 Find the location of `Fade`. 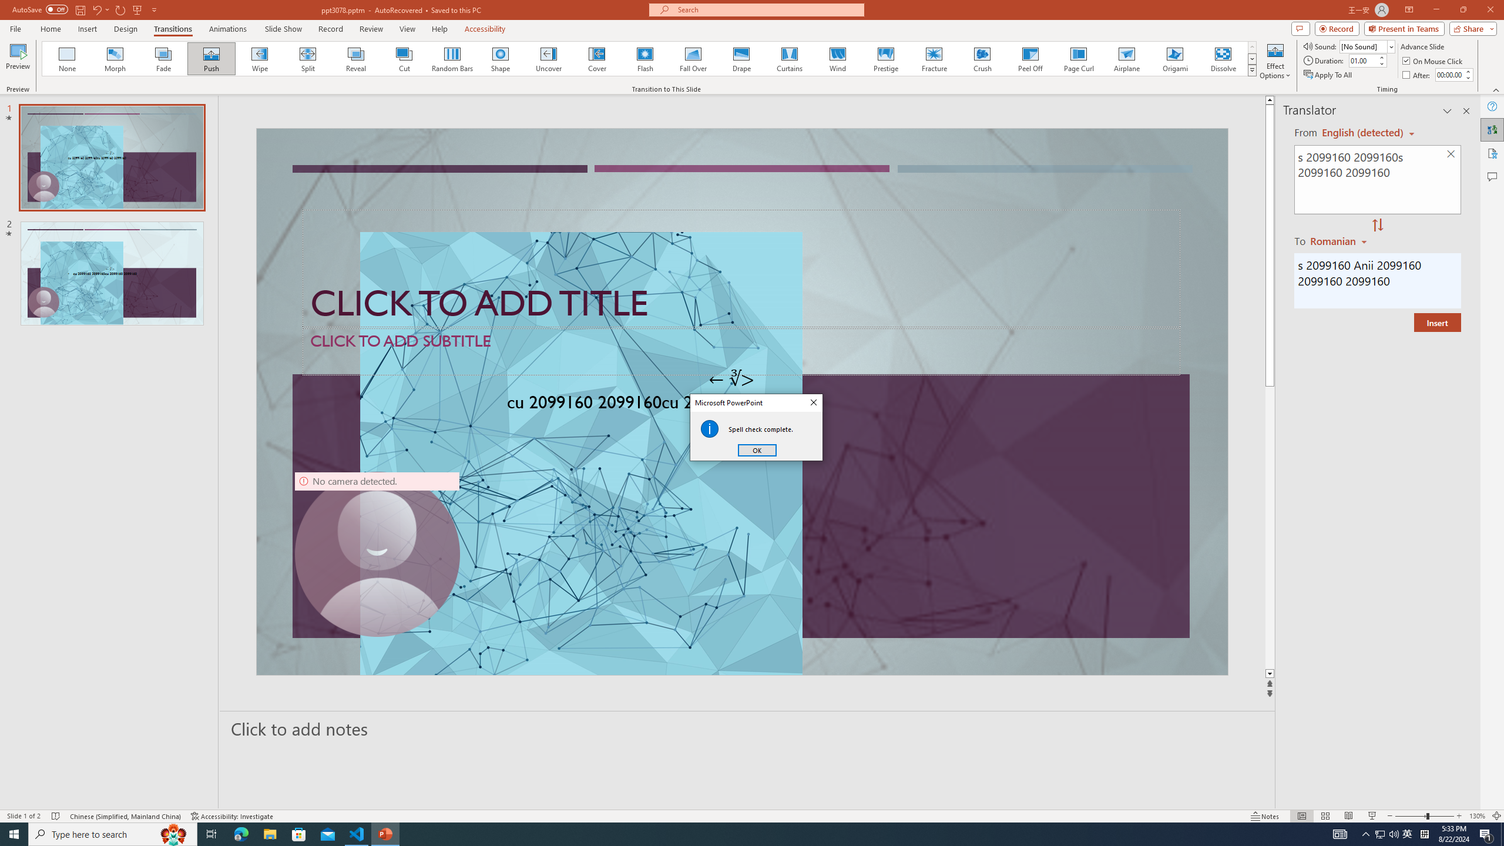

Fade is located at coordinates (164, 59).